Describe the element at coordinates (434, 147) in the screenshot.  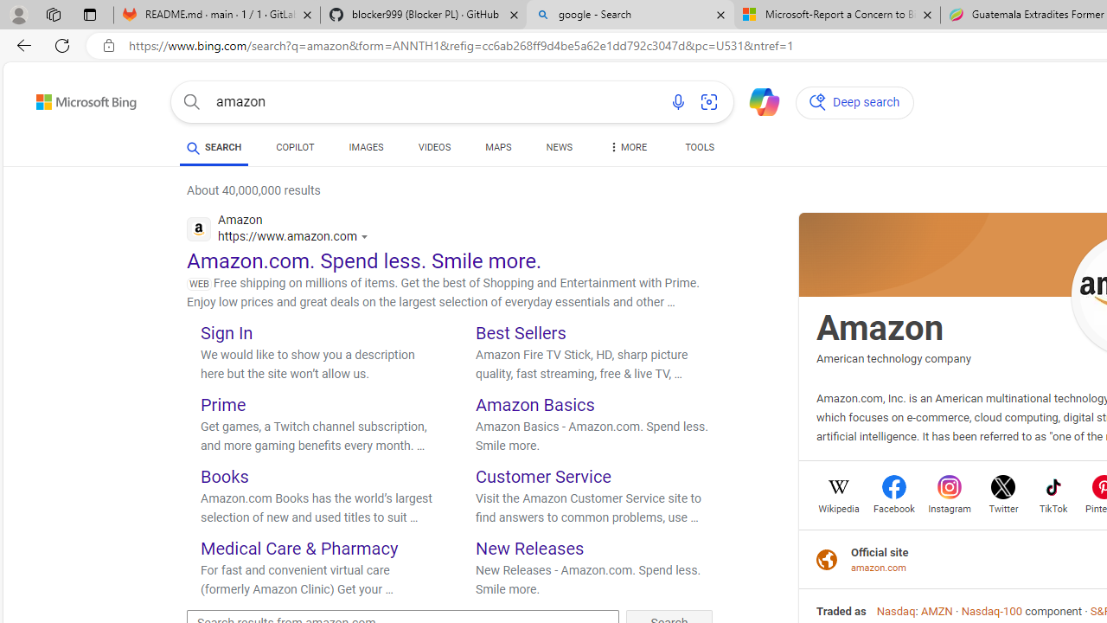
I see `VIDEOS` at that location.